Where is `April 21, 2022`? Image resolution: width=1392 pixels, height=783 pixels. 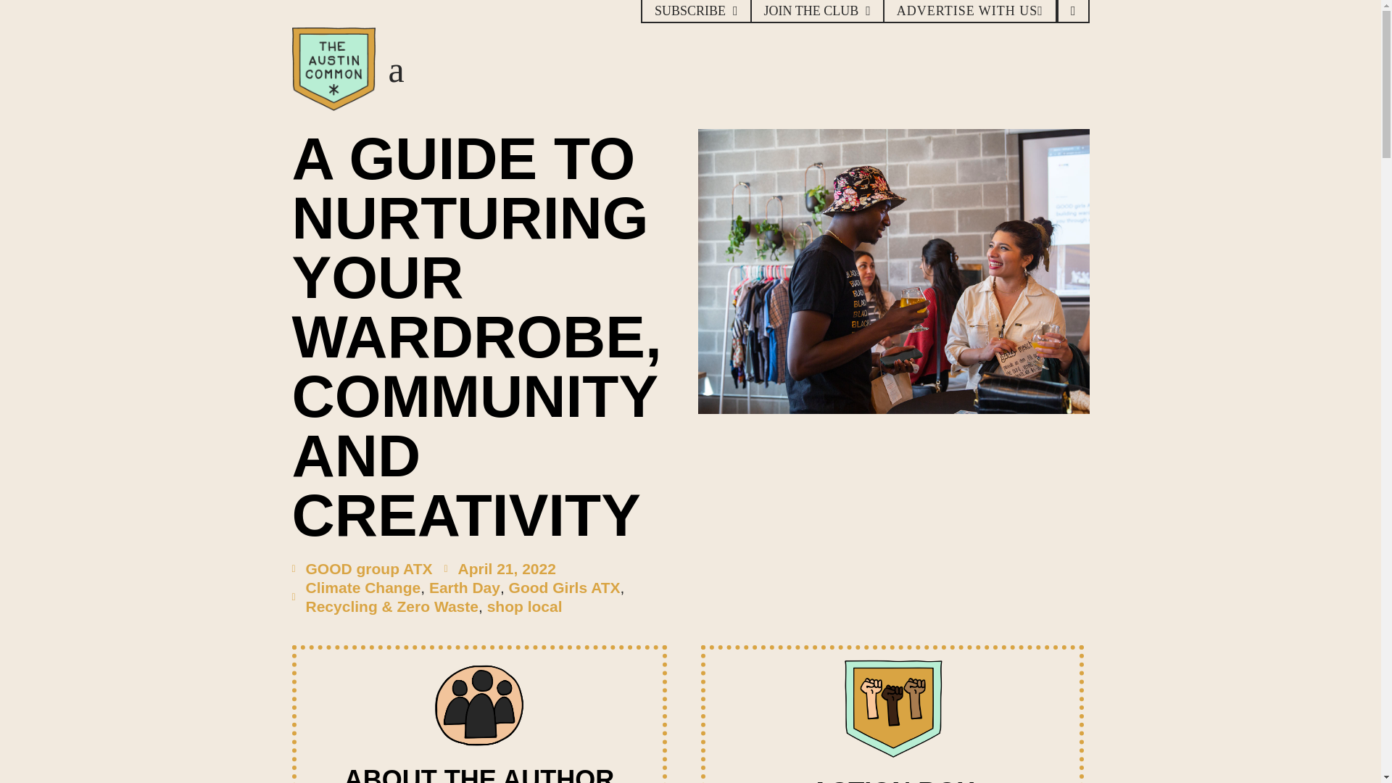 April 21, 2022 is located at coordinates (500, 569).